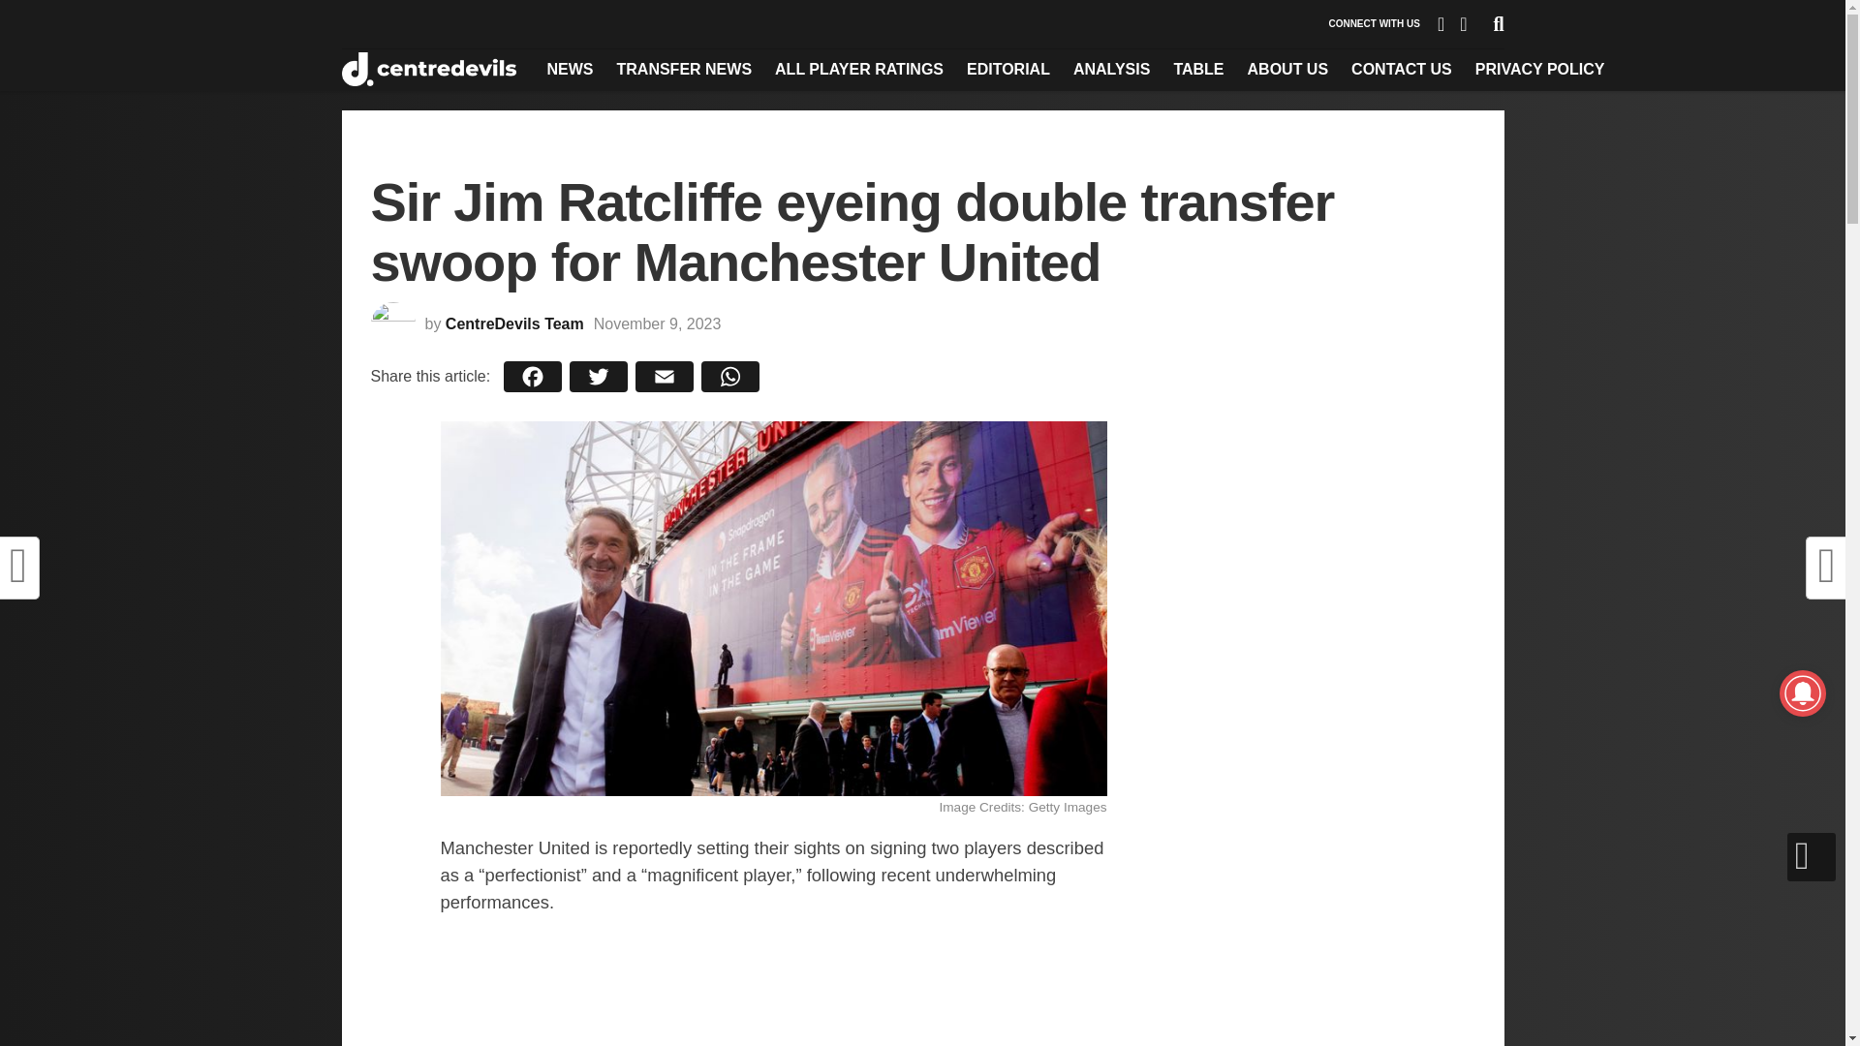 The width and height of the screenshot is (1860, 1046). I want to click on PRIVACY POLICY, so click(1540, 69).